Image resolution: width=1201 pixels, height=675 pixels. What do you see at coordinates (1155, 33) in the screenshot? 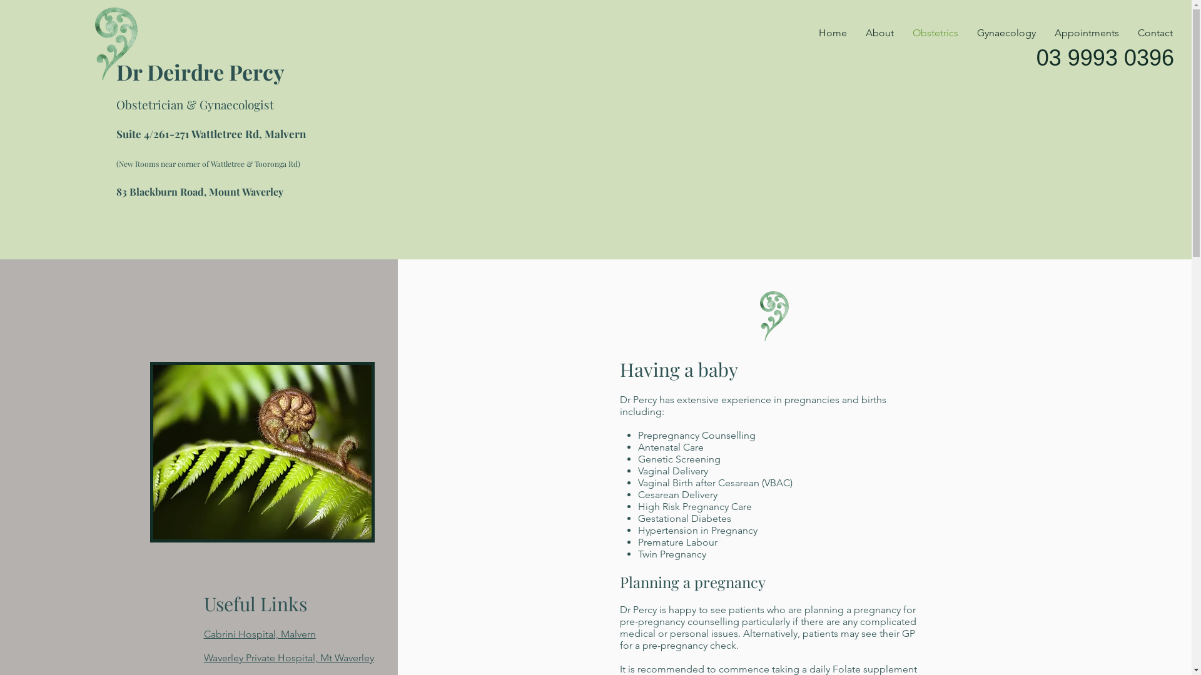
I see `Contact` at bounding box center [1155, 33].